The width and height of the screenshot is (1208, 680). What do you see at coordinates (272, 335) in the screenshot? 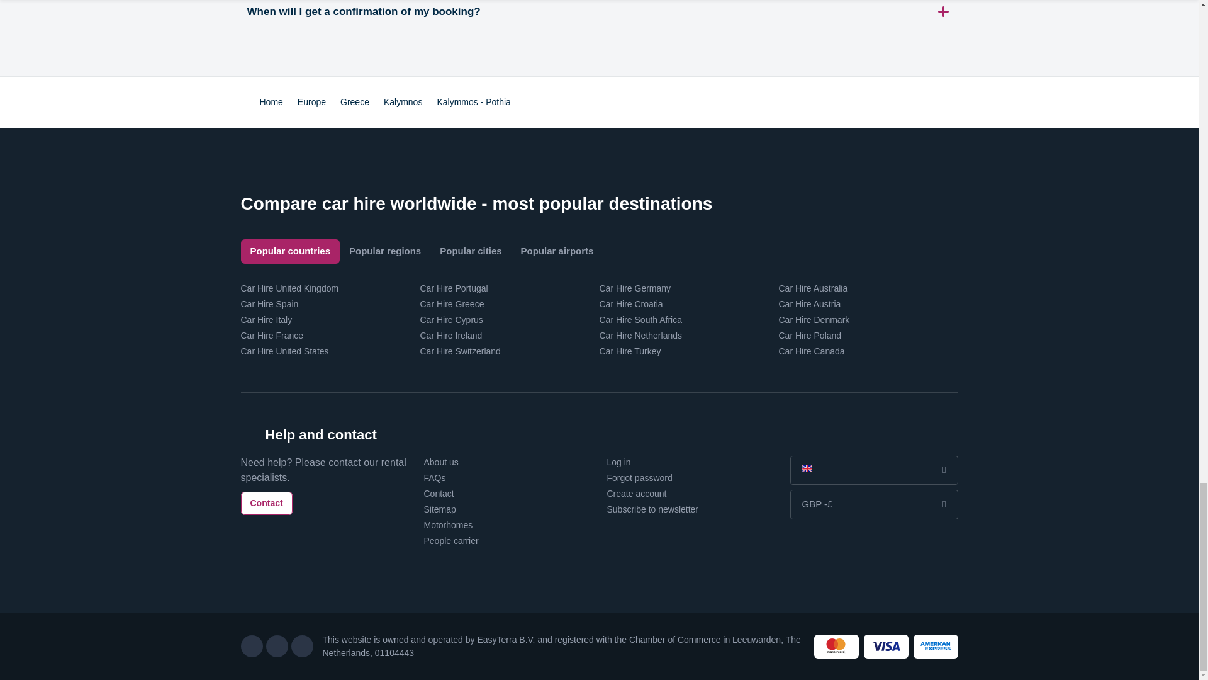
I see `Car Hire France` at bounding box center [272, 335].